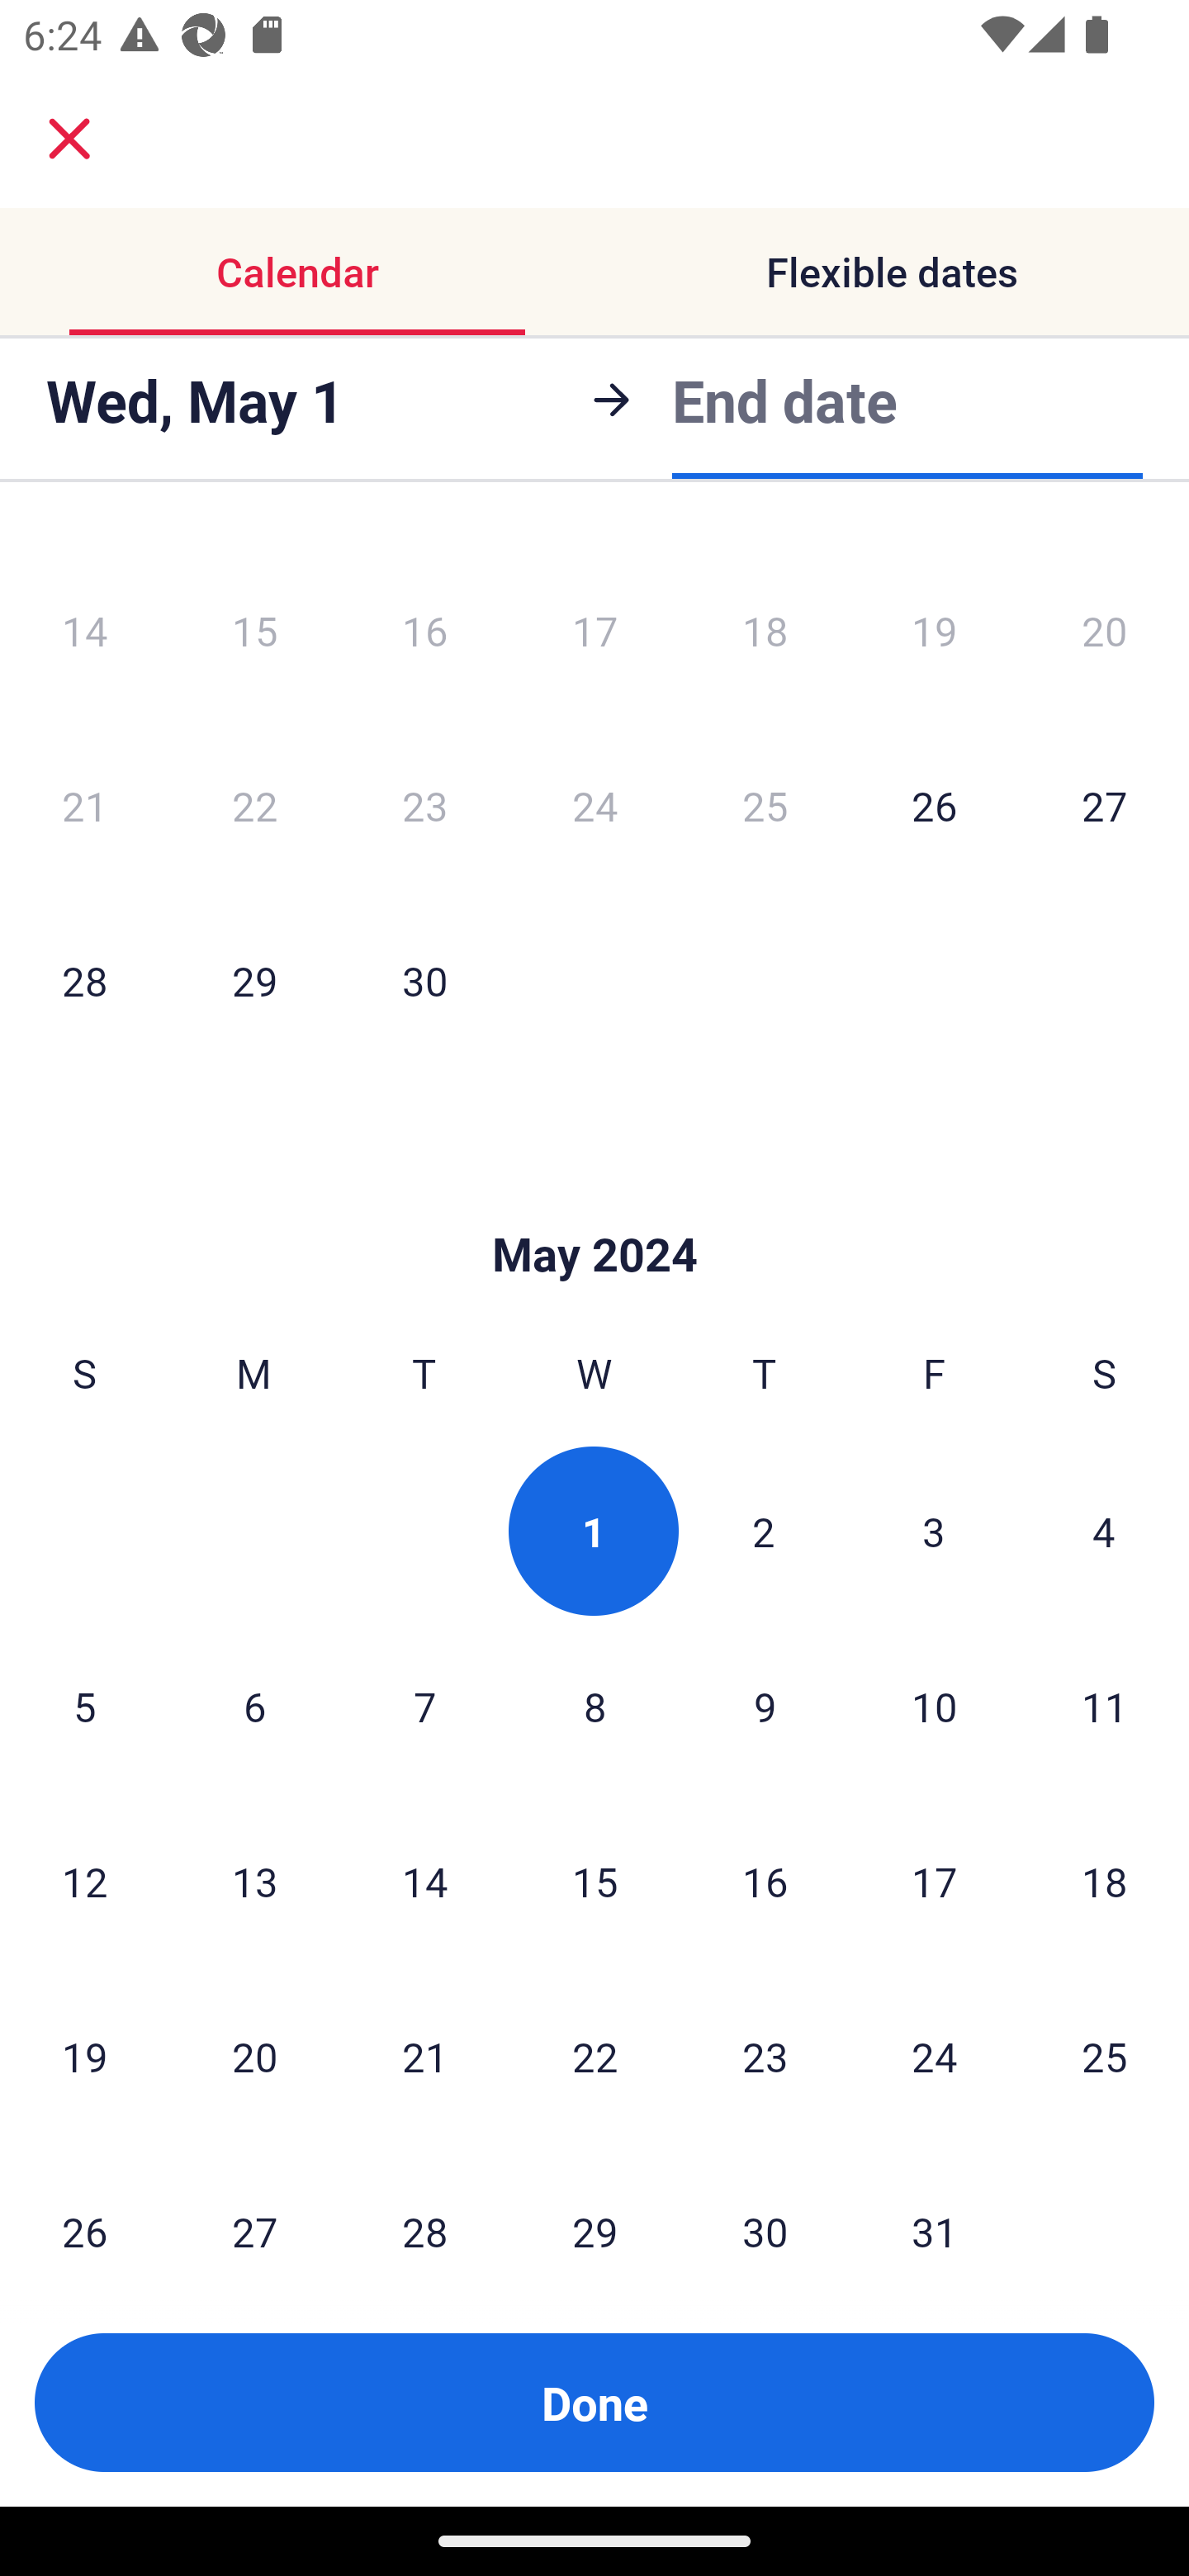 Image resolution: width=1189 pixels, height=2576 pixels. I want to click on 20 Monday, May 20, 2024, so click(254, 2055).